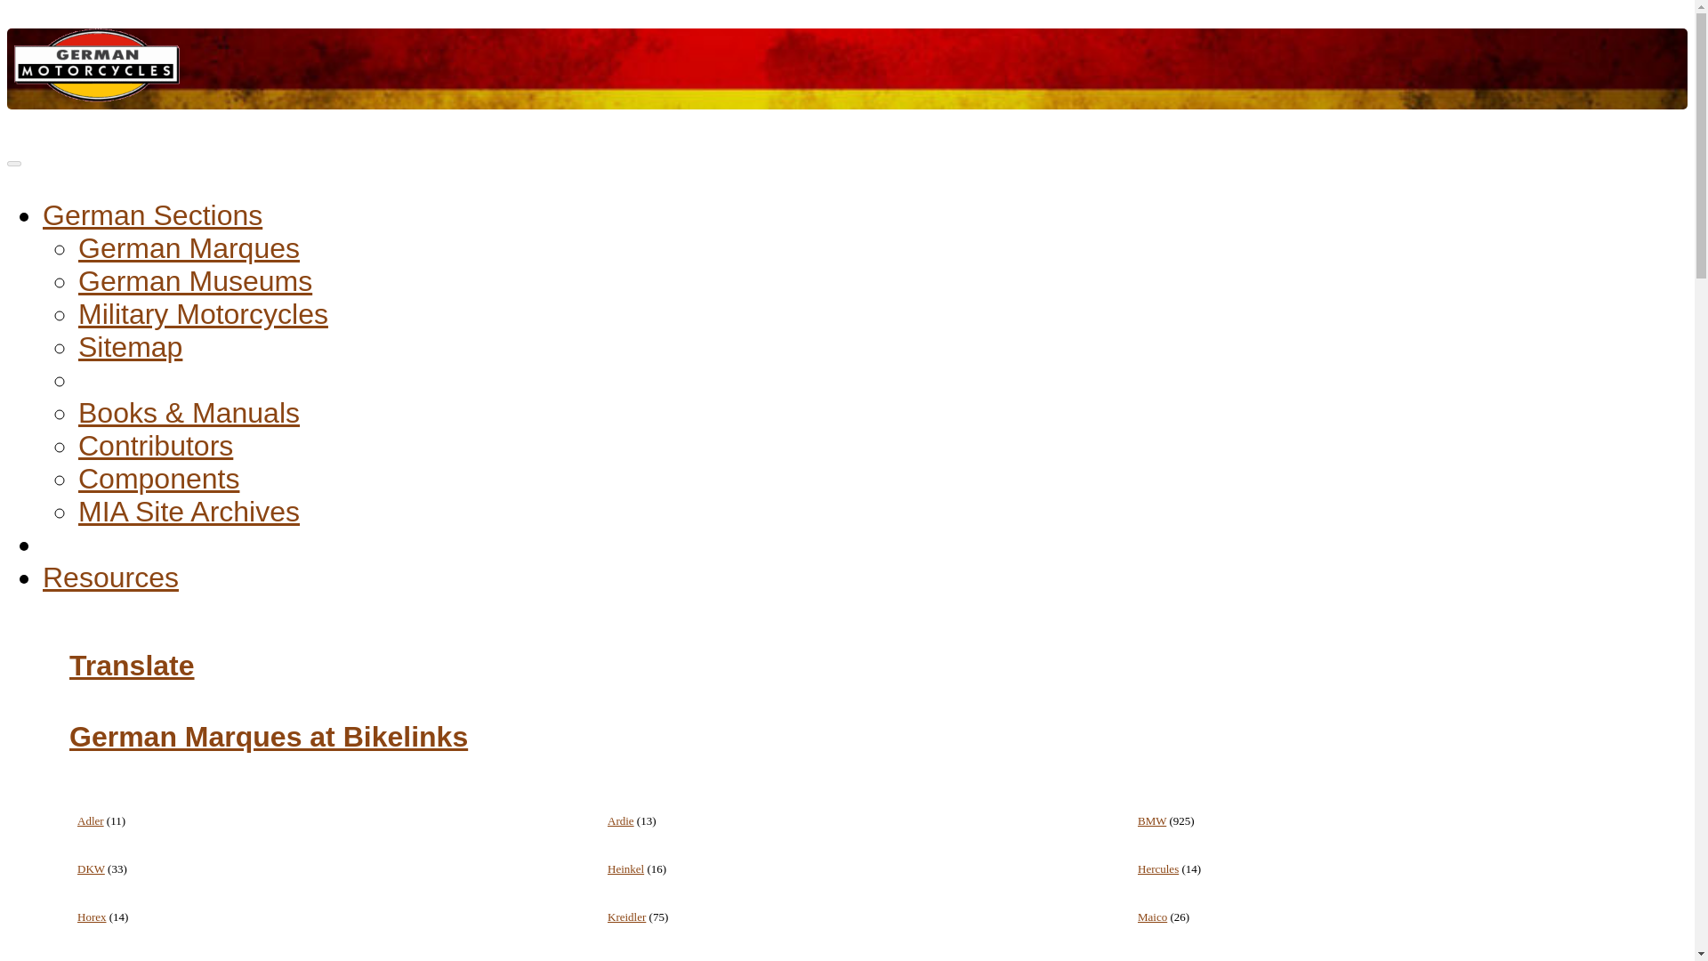 The height and width of the screenshot is (961, 1708). I want to click on Translate, so click(132, 666).